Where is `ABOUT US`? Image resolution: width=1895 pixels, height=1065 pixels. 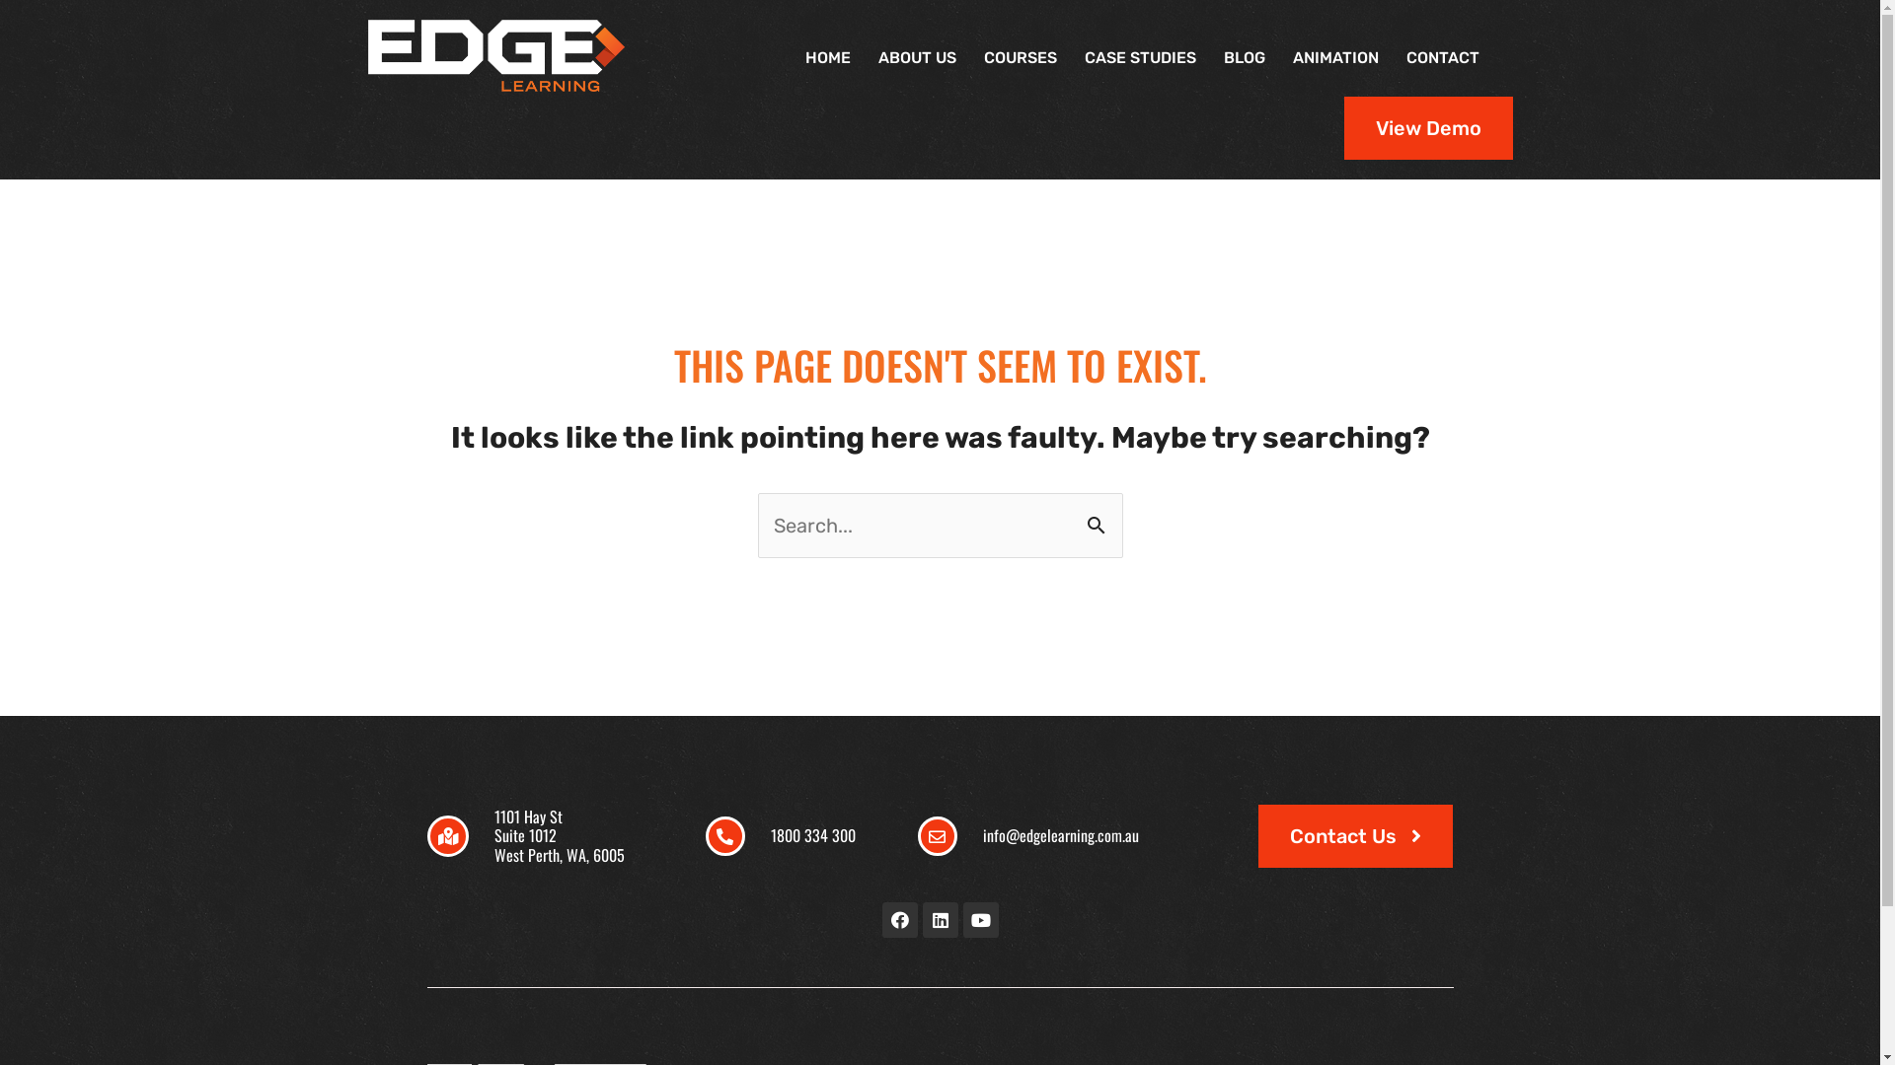 ABOUT US is located at coordinates (918, 57).